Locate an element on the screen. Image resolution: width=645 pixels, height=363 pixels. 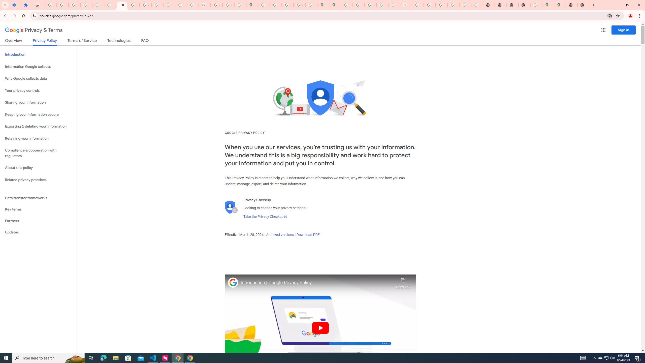
New Tab is located at coordinates (524, 5).